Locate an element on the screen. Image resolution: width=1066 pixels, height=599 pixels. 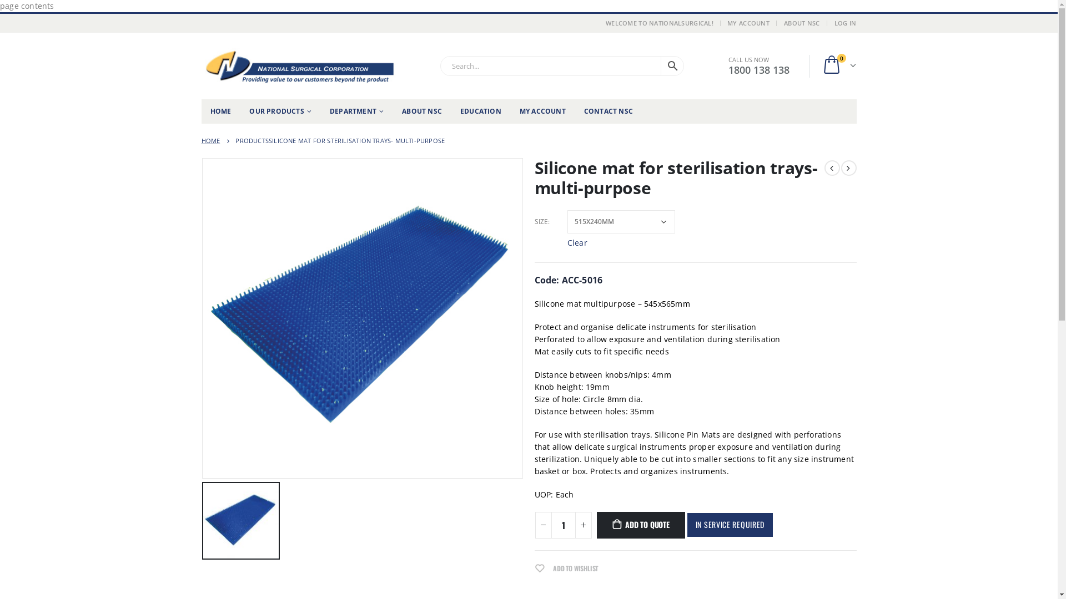
ADD TO QUOTE is located at coordinates (641, 525).